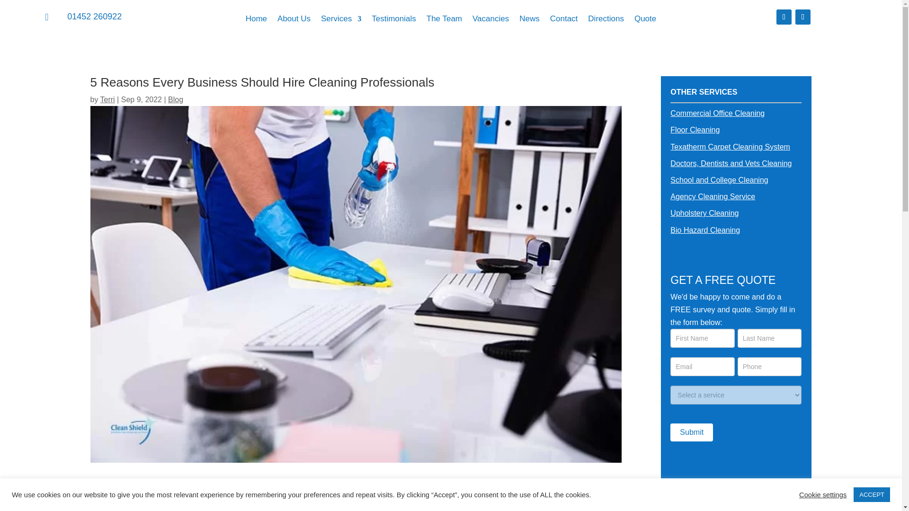  What do you see at coordinates (606, 21) in the screenshot?
I see `Directions` at bounding box center [606, 21].